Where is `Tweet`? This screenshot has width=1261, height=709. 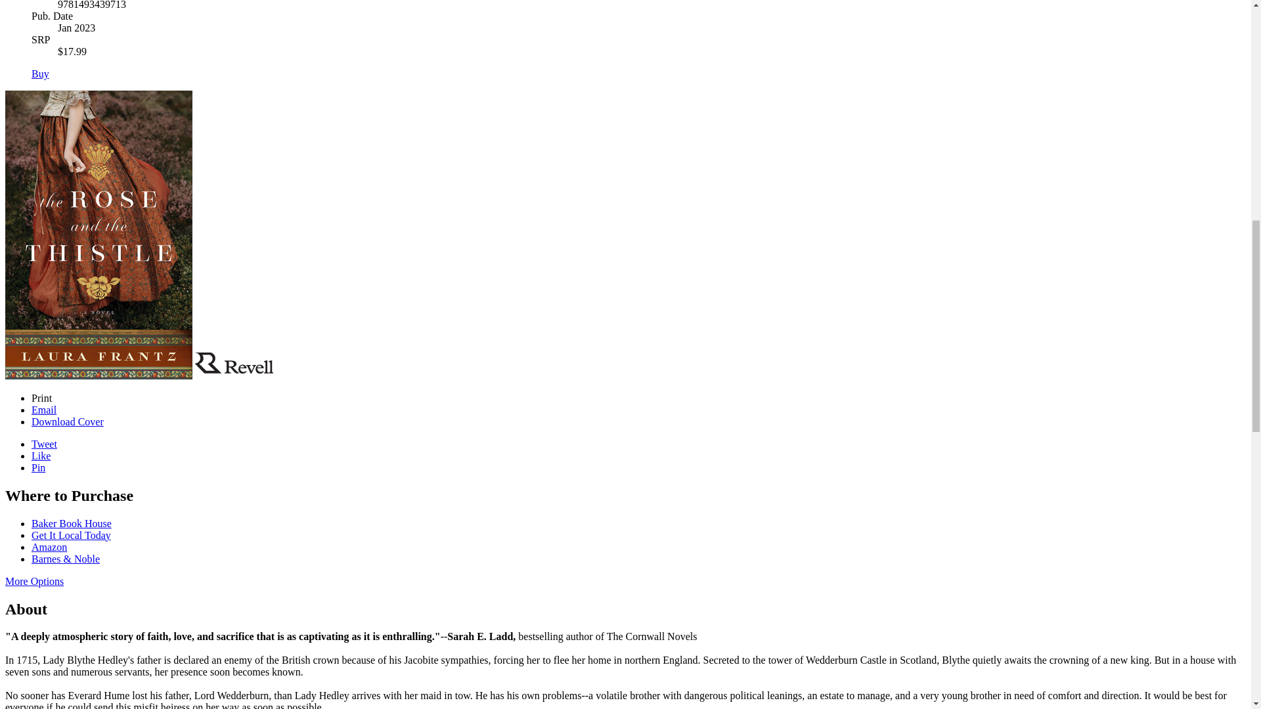 Tweet is located at coordinates (44, 444).